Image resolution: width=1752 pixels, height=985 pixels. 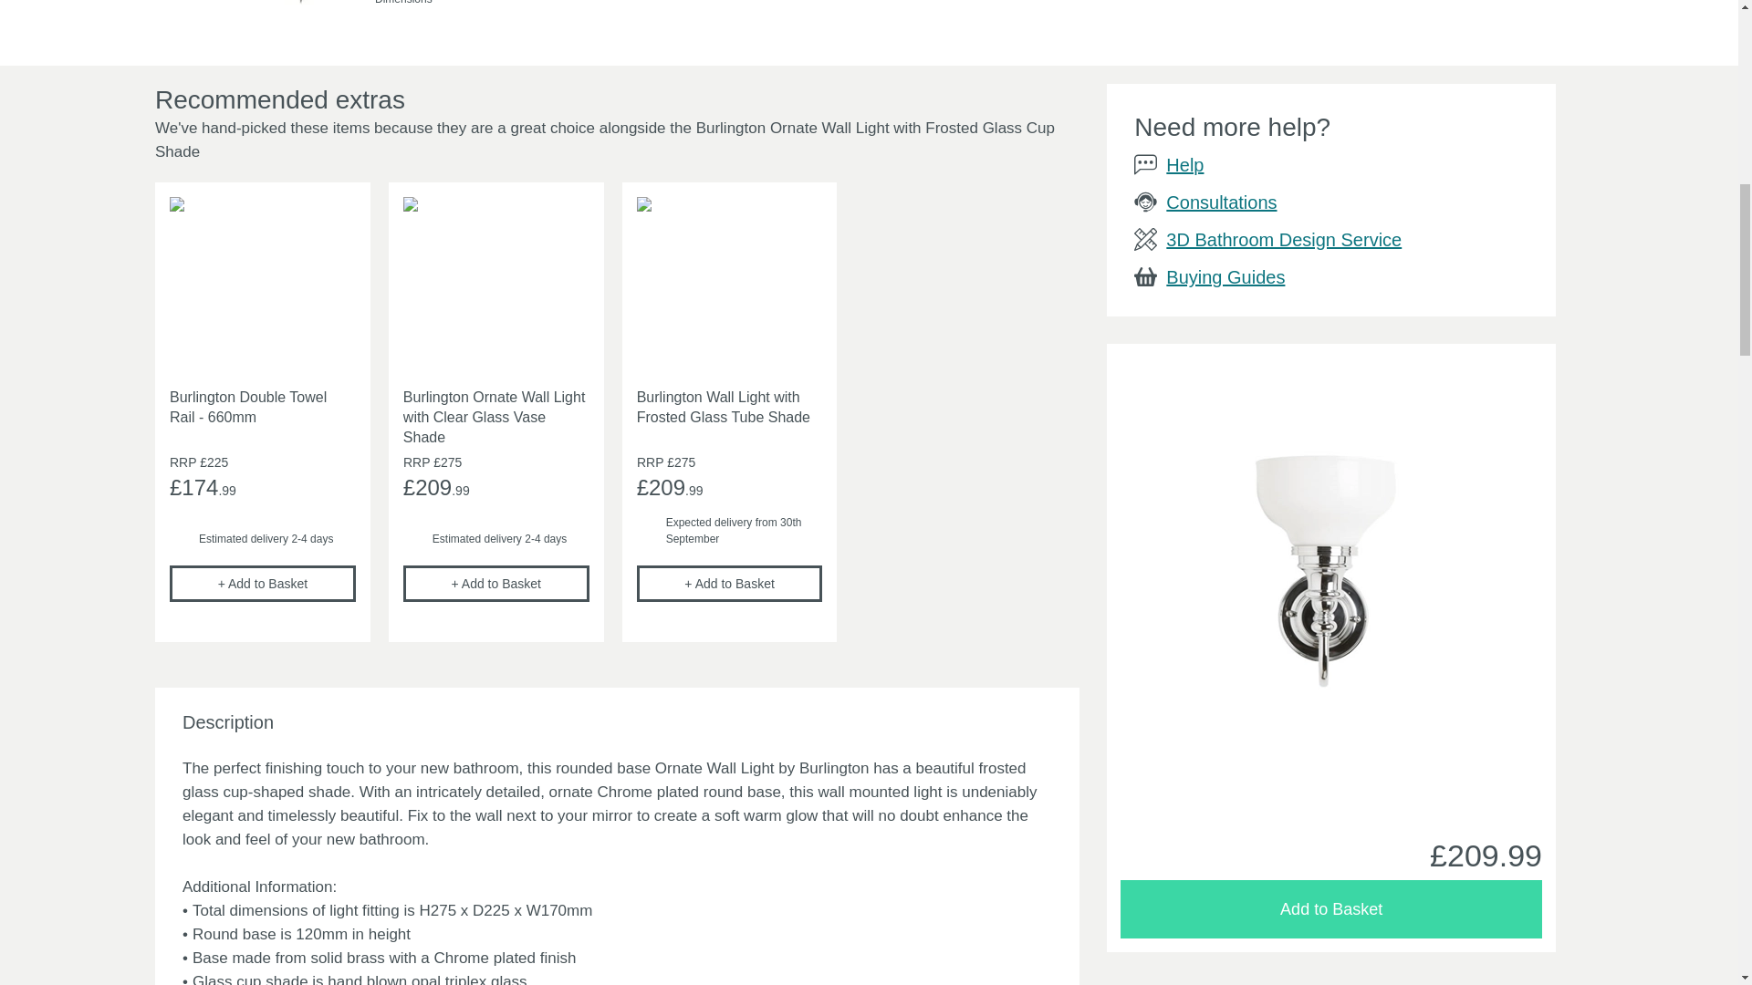 What do you see at coordinates (416, 461) in the screenshot?
I see `Recommended Retail Price` at bounding box center [416, 461].